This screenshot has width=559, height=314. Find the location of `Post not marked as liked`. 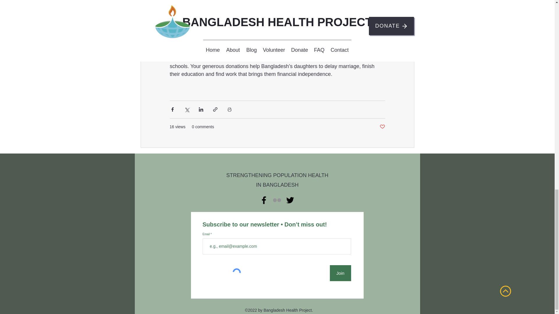

Post not marked as liked is located at coordinates (382, 127).